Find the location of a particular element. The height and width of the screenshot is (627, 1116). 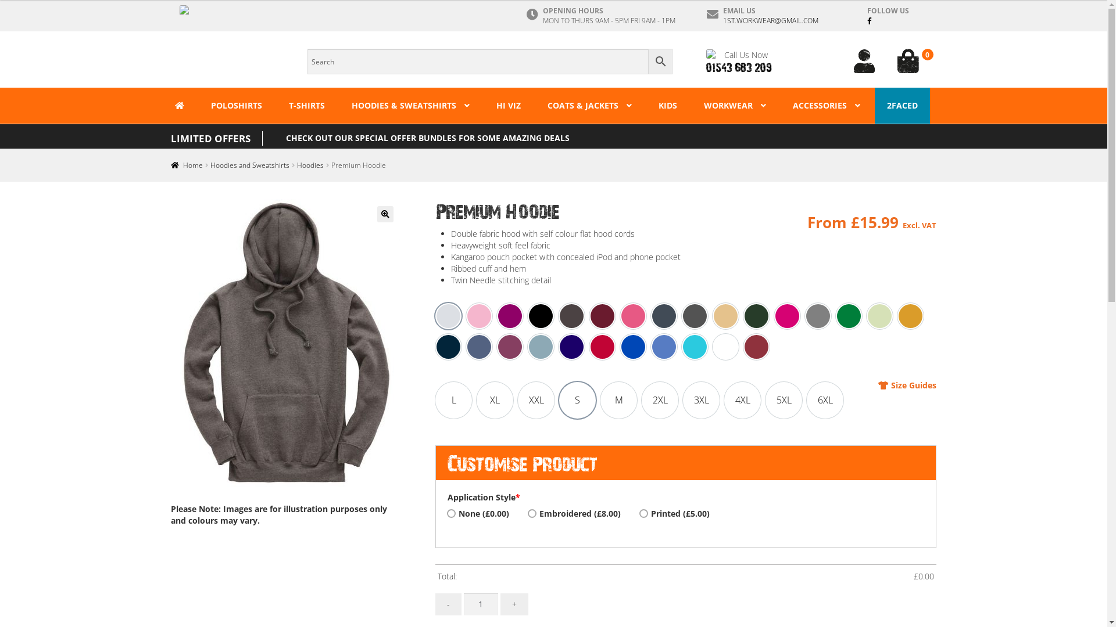

Plum is located at coordinates (510, 347).